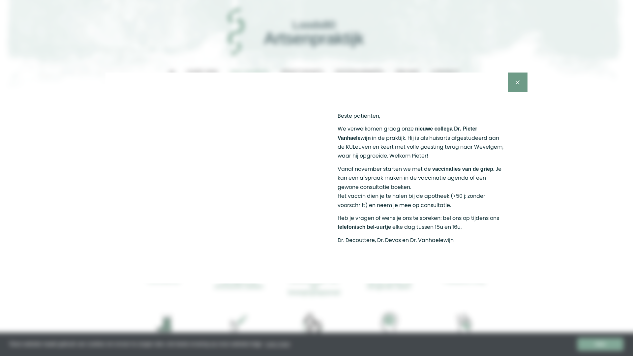 This screenshot has width=633, height=356. What do you see at coordinates (289, 90) in the screenshot?
I see `AFSPRAAK MAKEN` at bounding box center [289, 90].